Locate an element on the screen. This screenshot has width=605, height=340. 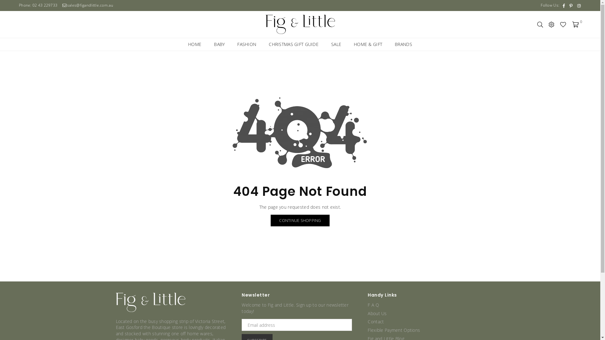
Phone: 02 43 229733 is located at coordinates (39, 5).